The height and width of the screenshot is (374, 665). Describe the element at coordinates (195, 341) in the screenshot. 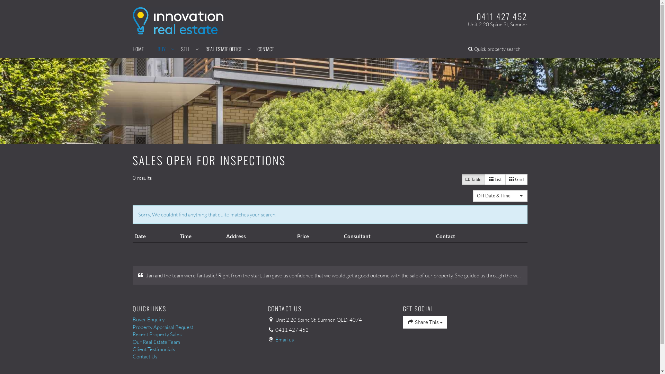

I see `Our Real Estate Team` at that location.